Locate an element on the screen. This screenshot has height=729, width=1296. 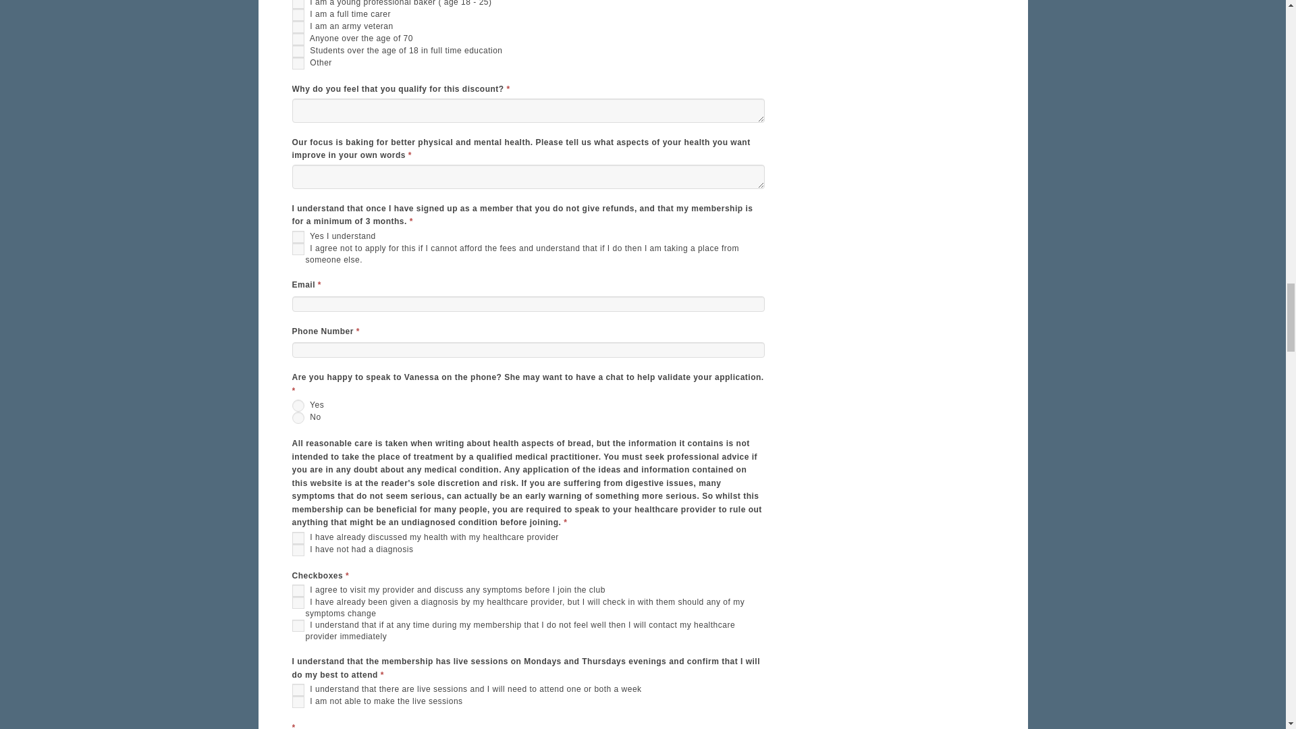
I am an army veteran is located at coordinates (297, 27).